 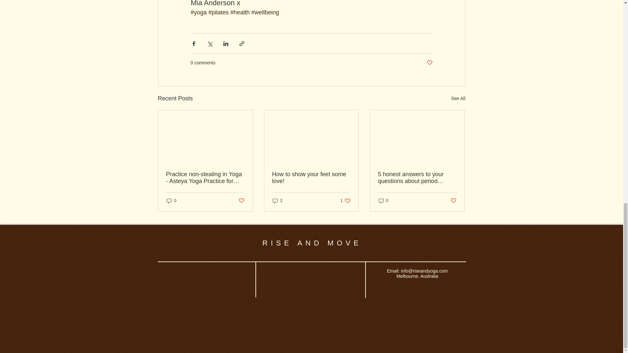 I want to click on See All, so click(x=458, y=99).